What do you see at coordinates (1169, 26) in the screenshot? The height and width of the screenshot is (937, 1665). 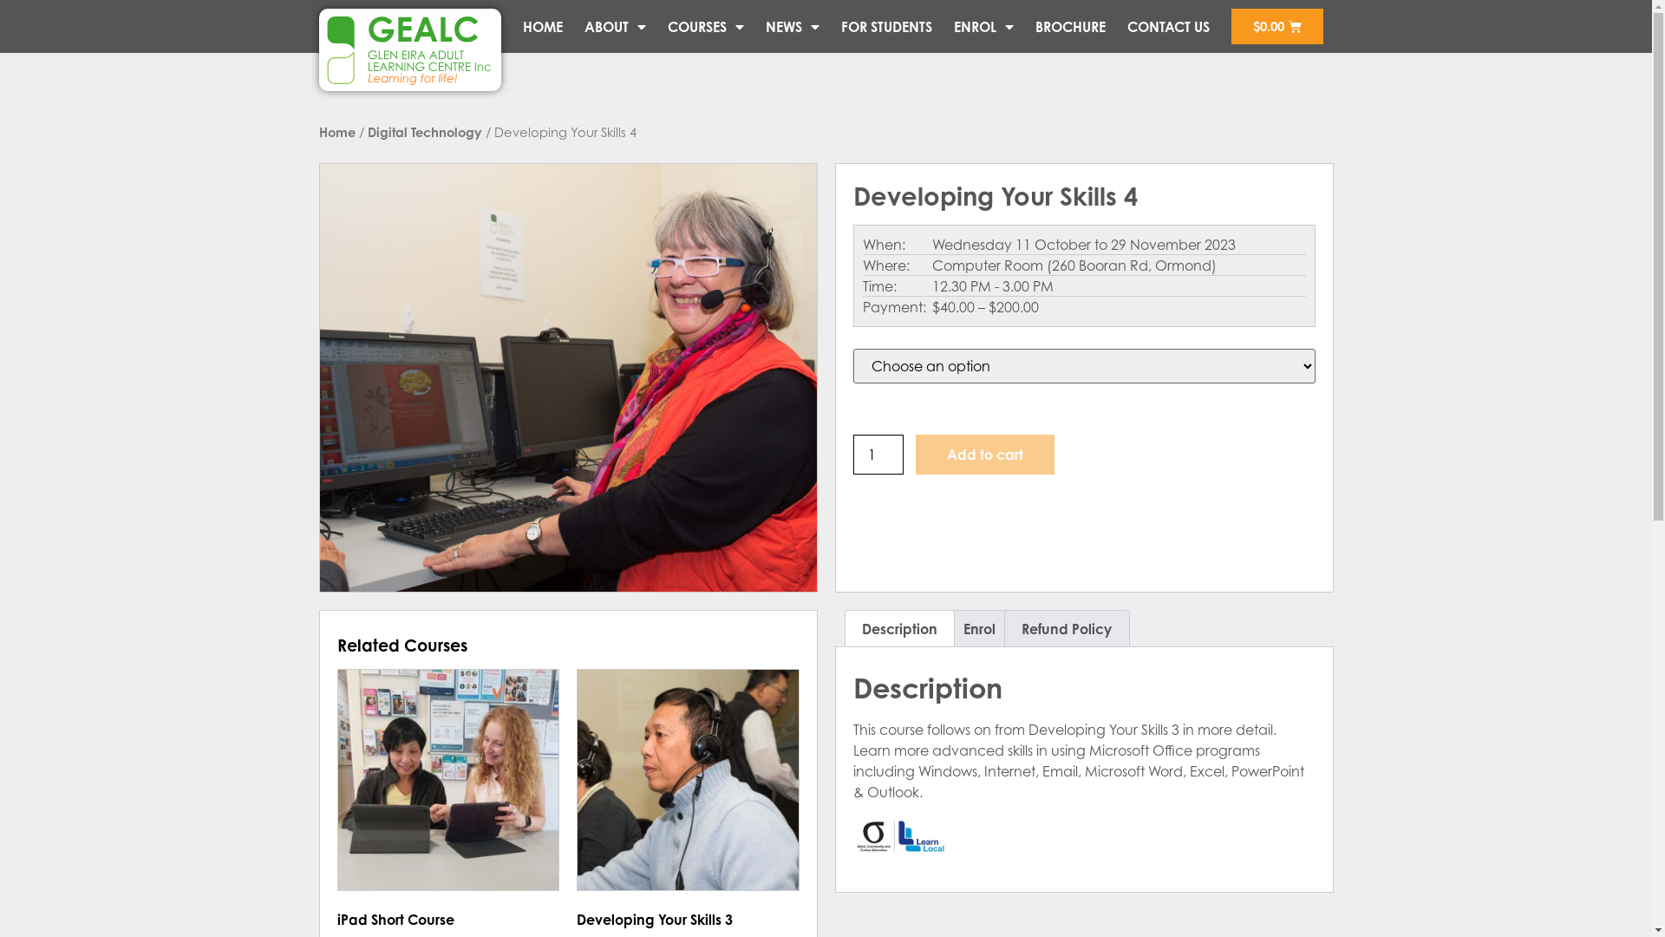 I see `CONTACT US` at bounding box center [1169, 26].